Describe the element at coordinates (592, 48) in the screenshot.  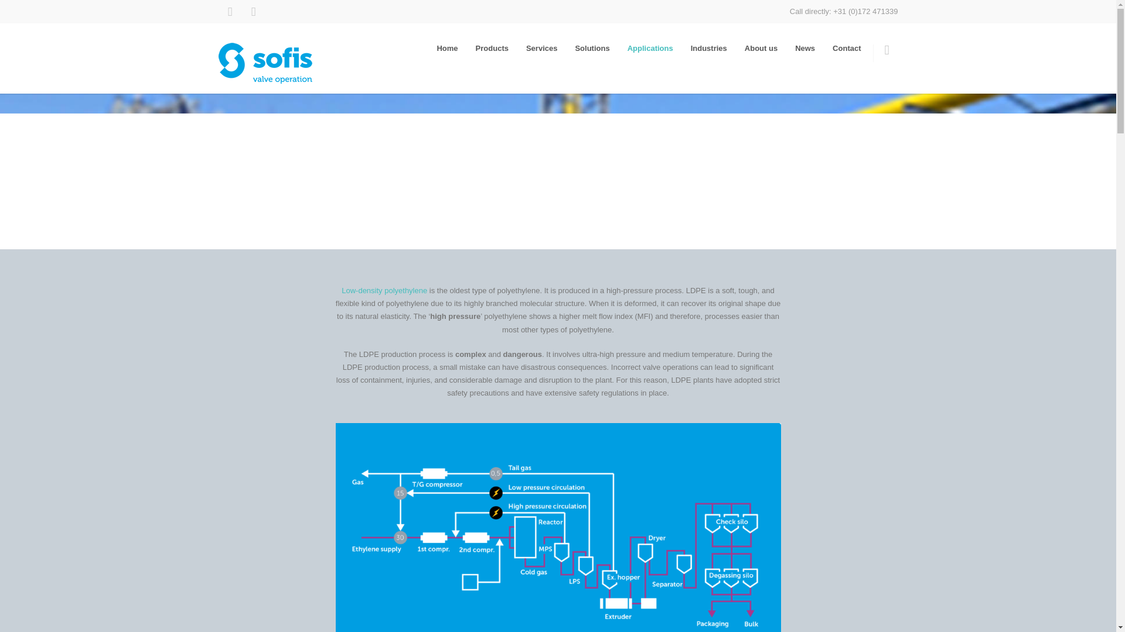
I see `Solutions` at that location.